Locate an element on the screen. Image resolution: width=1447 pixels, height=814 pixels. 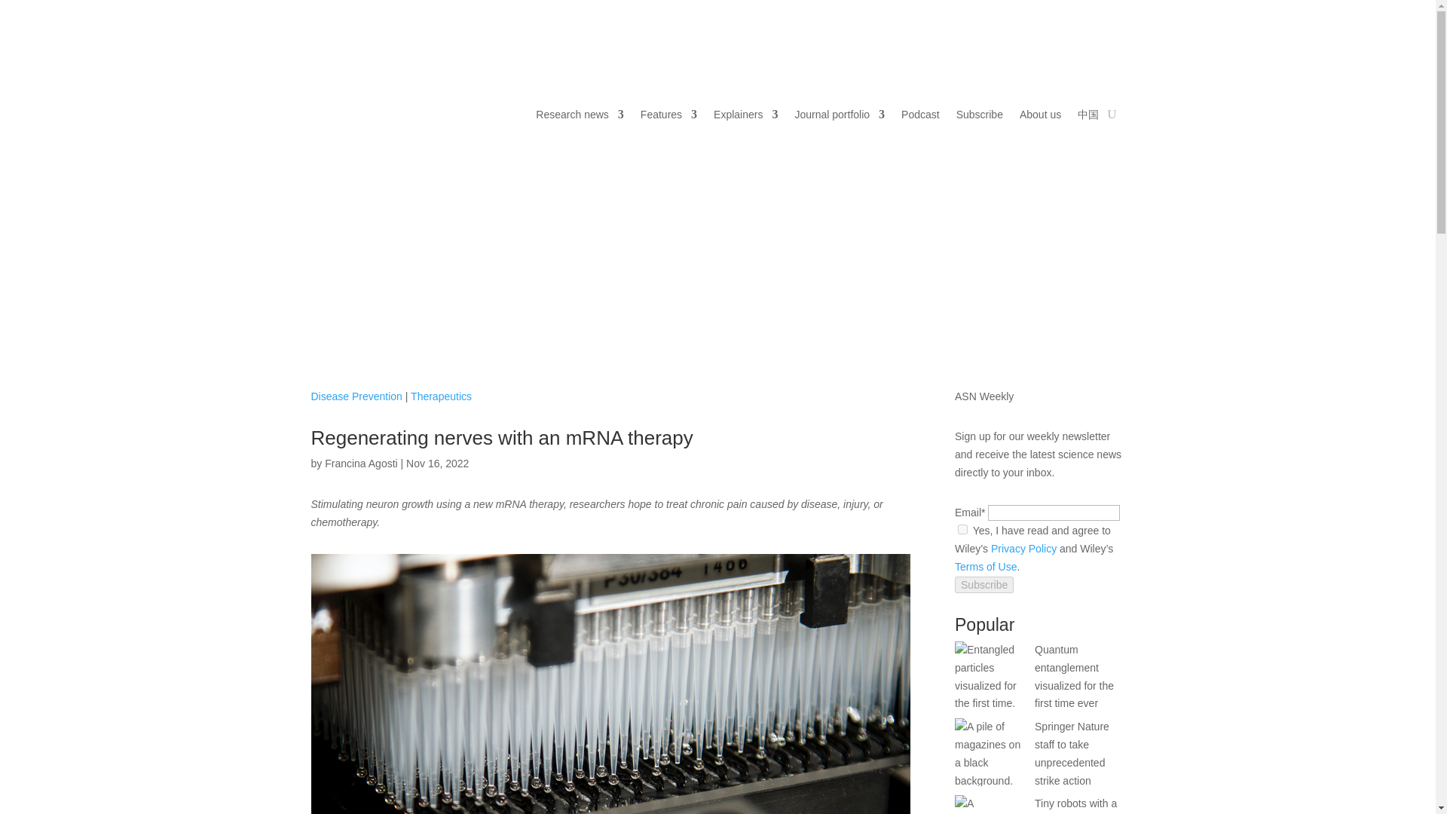
Journal portfolio is located at coordinates (840, 115).